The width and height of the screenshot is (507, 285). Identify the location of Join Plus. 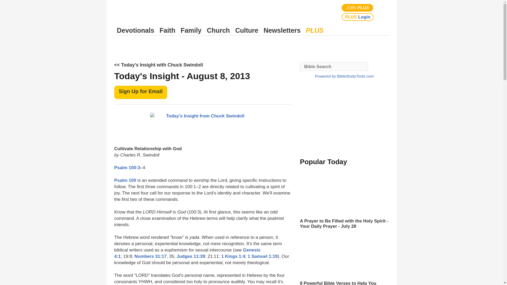
(358, 8).